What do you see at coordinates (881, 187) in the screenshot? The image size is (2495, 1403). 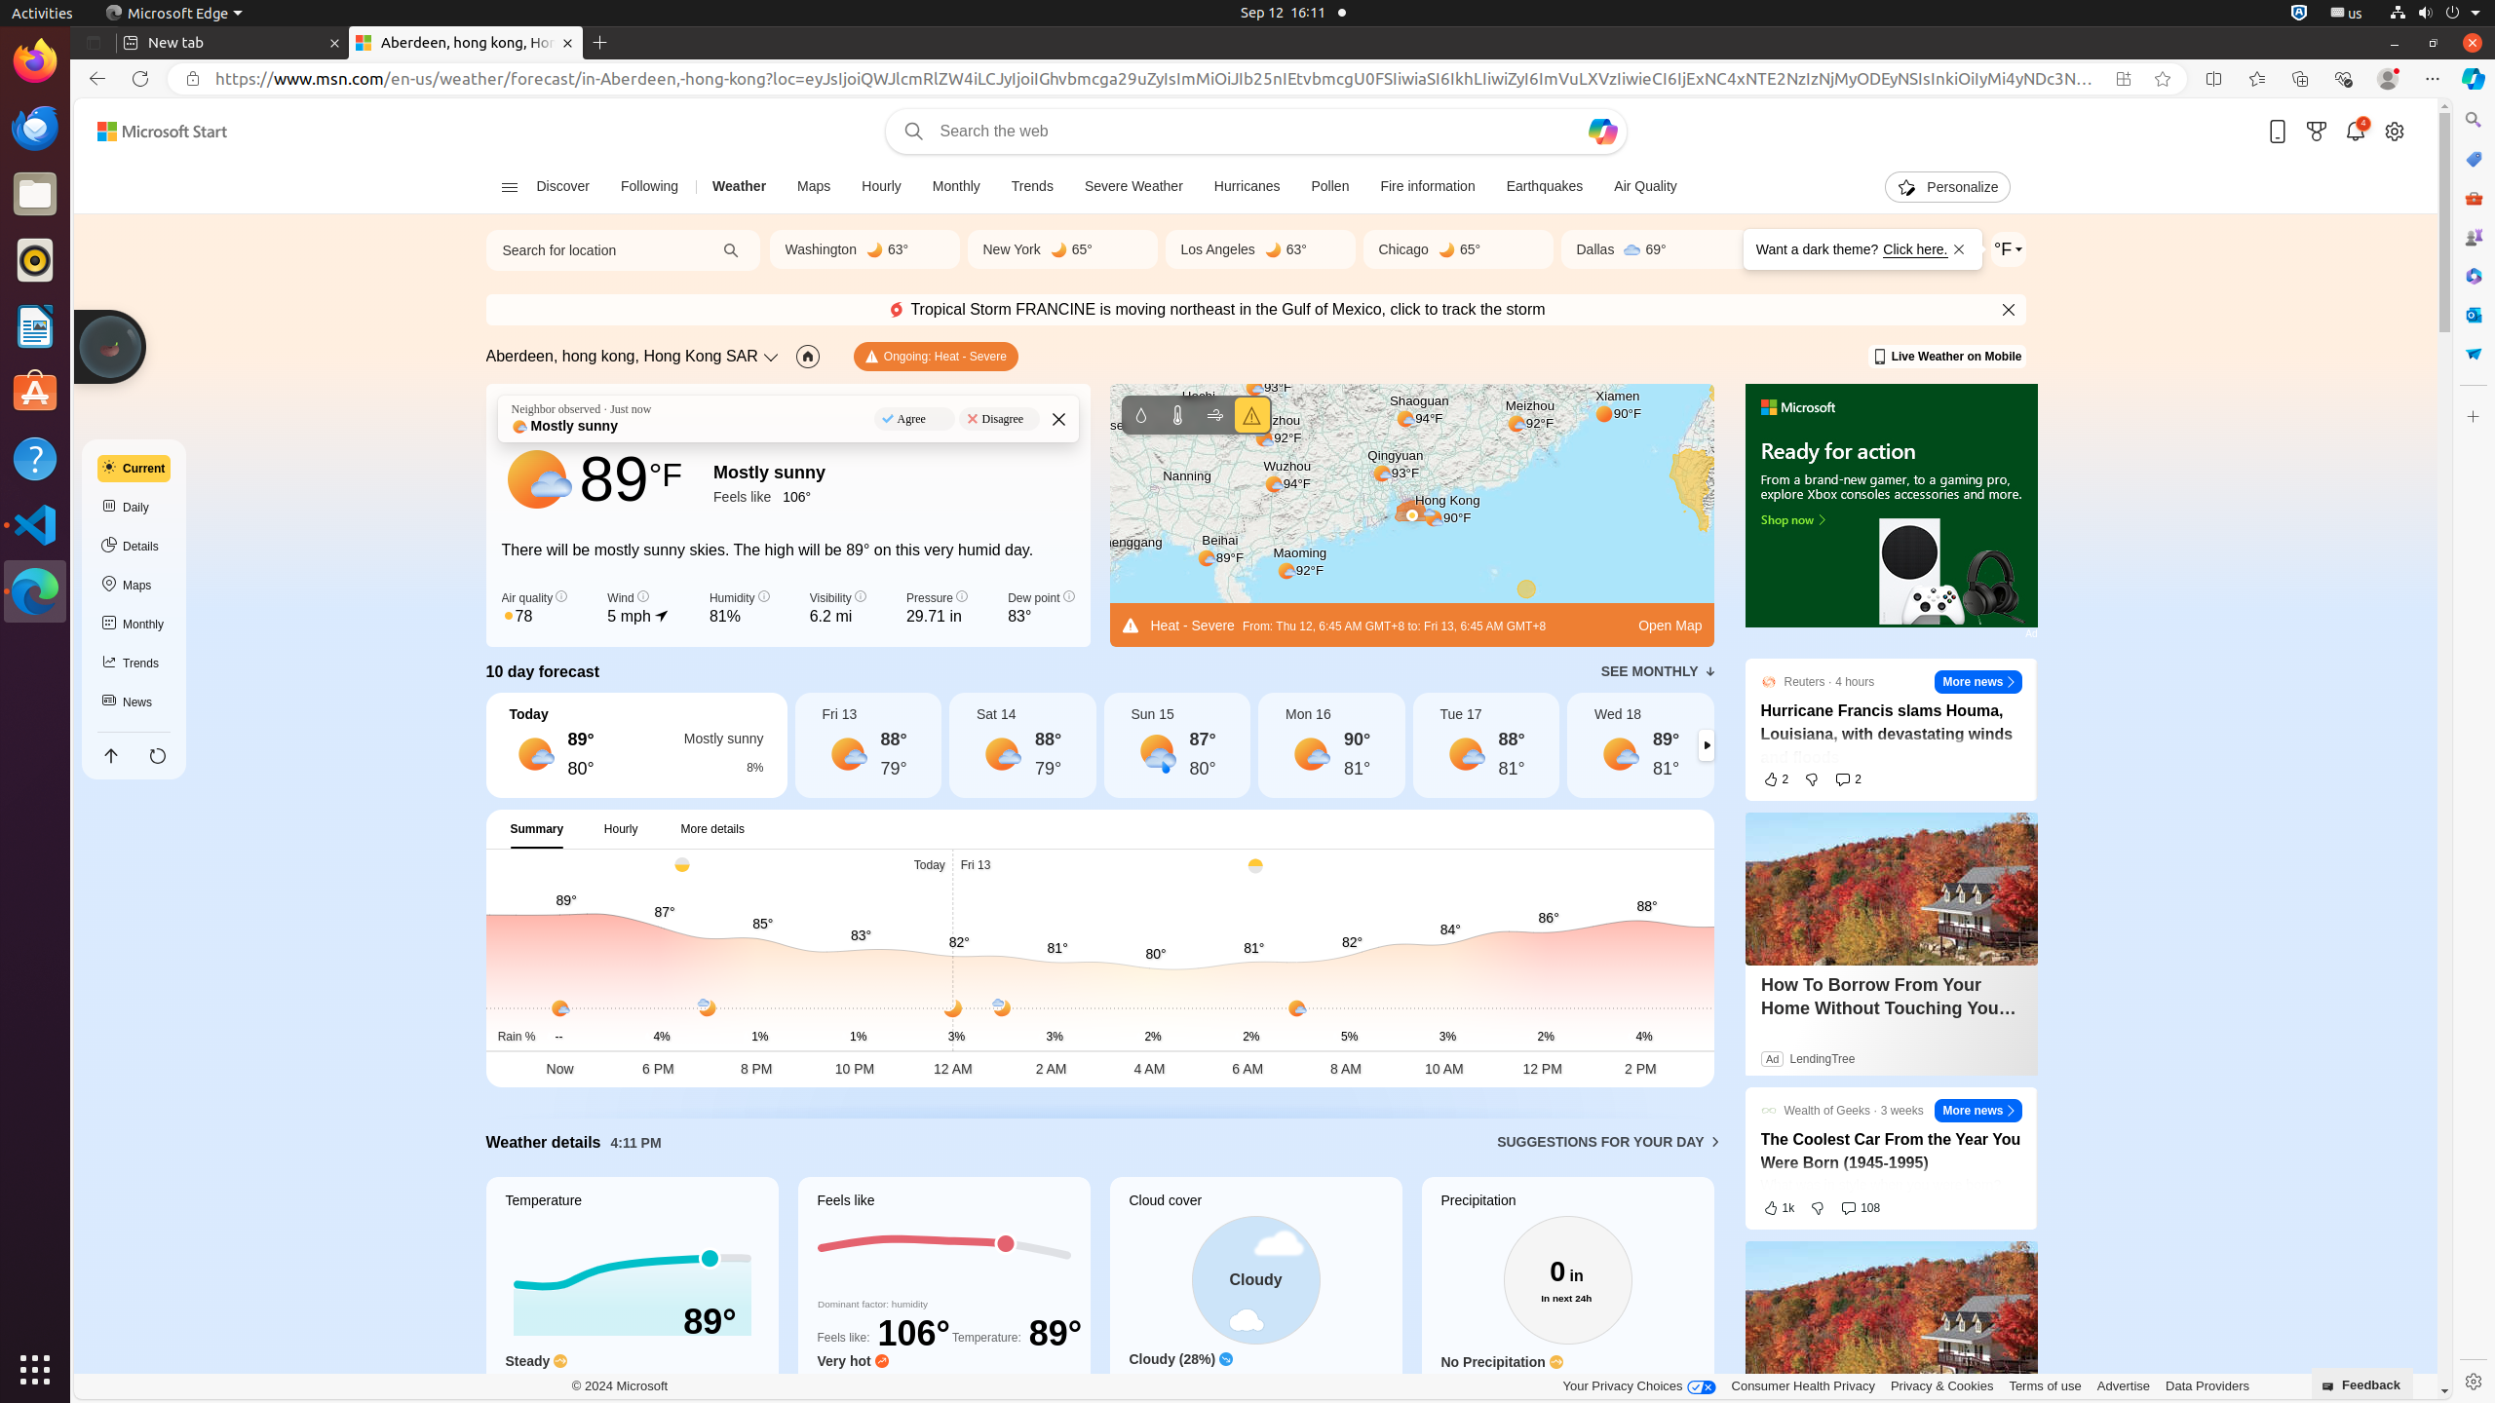 I see `Hourly` at bounding box center [881, 187].